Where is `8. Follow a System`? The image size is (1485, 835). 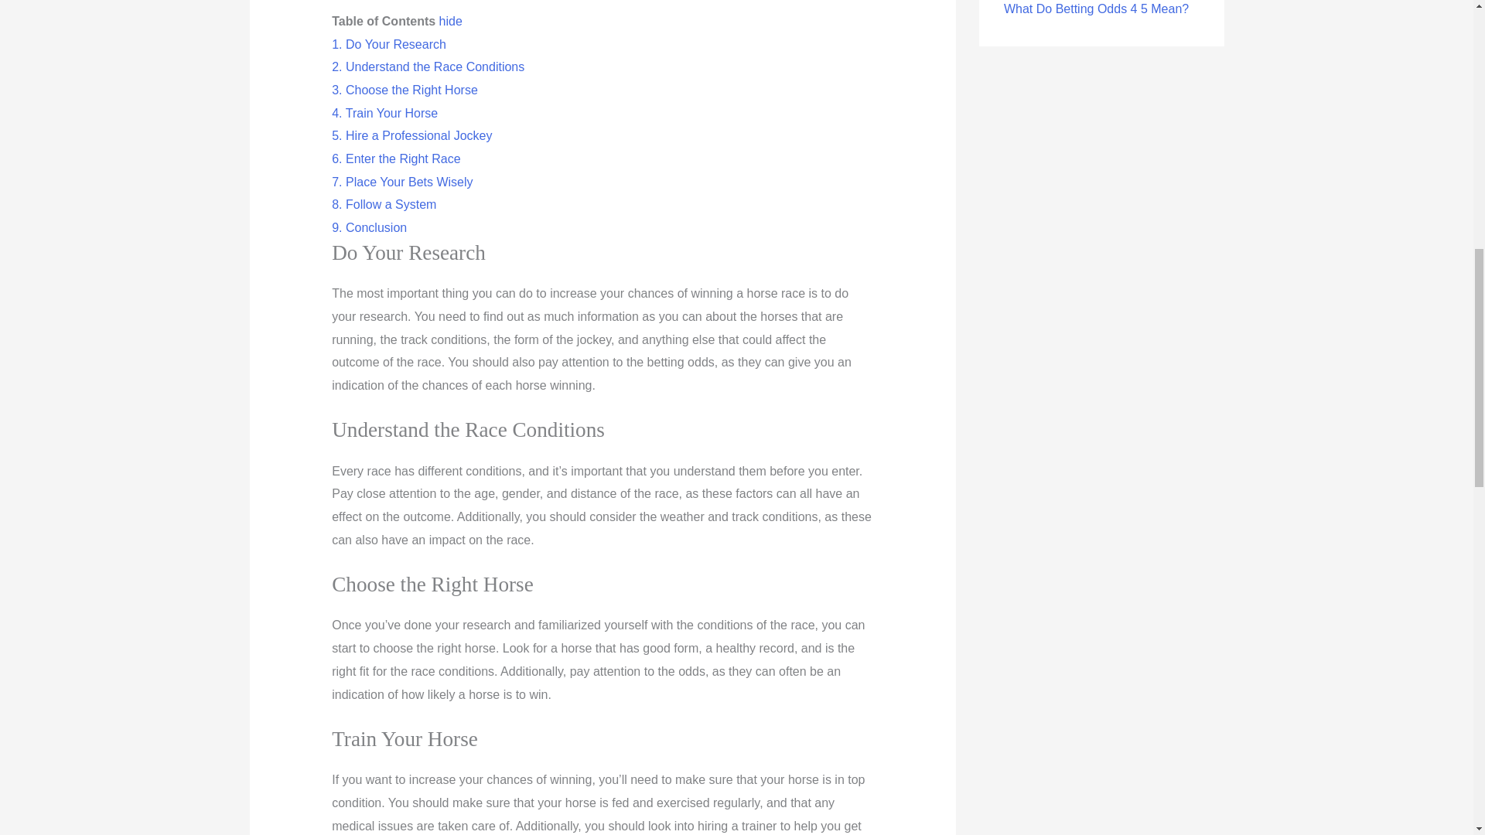
8. Follow a System is located at coordinates (384, 204).